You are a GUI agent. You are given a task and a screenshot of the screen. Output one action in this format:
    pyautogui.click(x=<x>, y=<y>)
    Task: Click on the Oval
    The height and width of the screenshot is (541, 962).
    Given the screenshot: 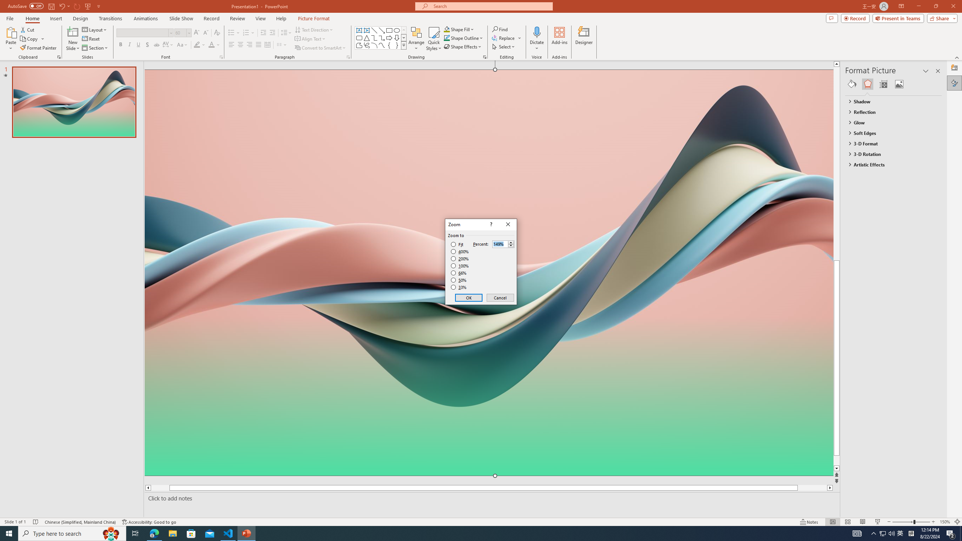 What is the action you would take?
    pyautogui.click(x=397, y=30)
    